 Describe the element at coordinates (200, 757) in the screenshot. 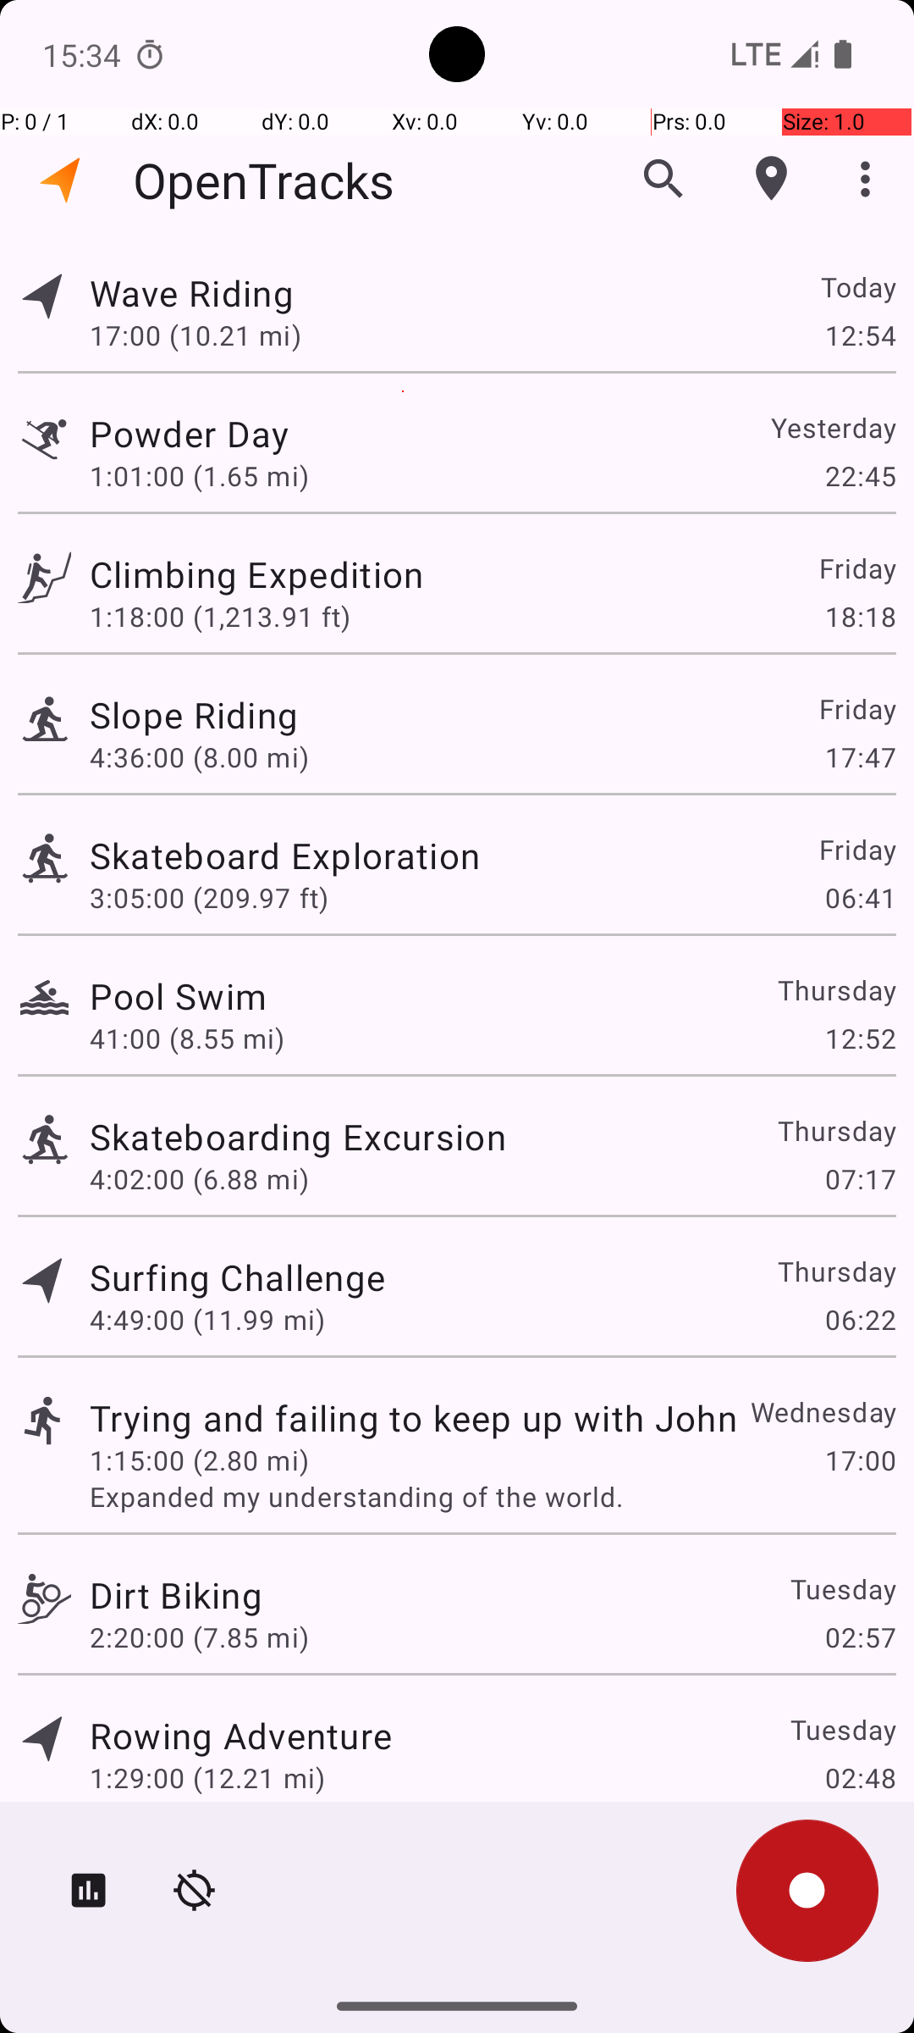

I see `4:36:00 (8.00 mi)` at that location.